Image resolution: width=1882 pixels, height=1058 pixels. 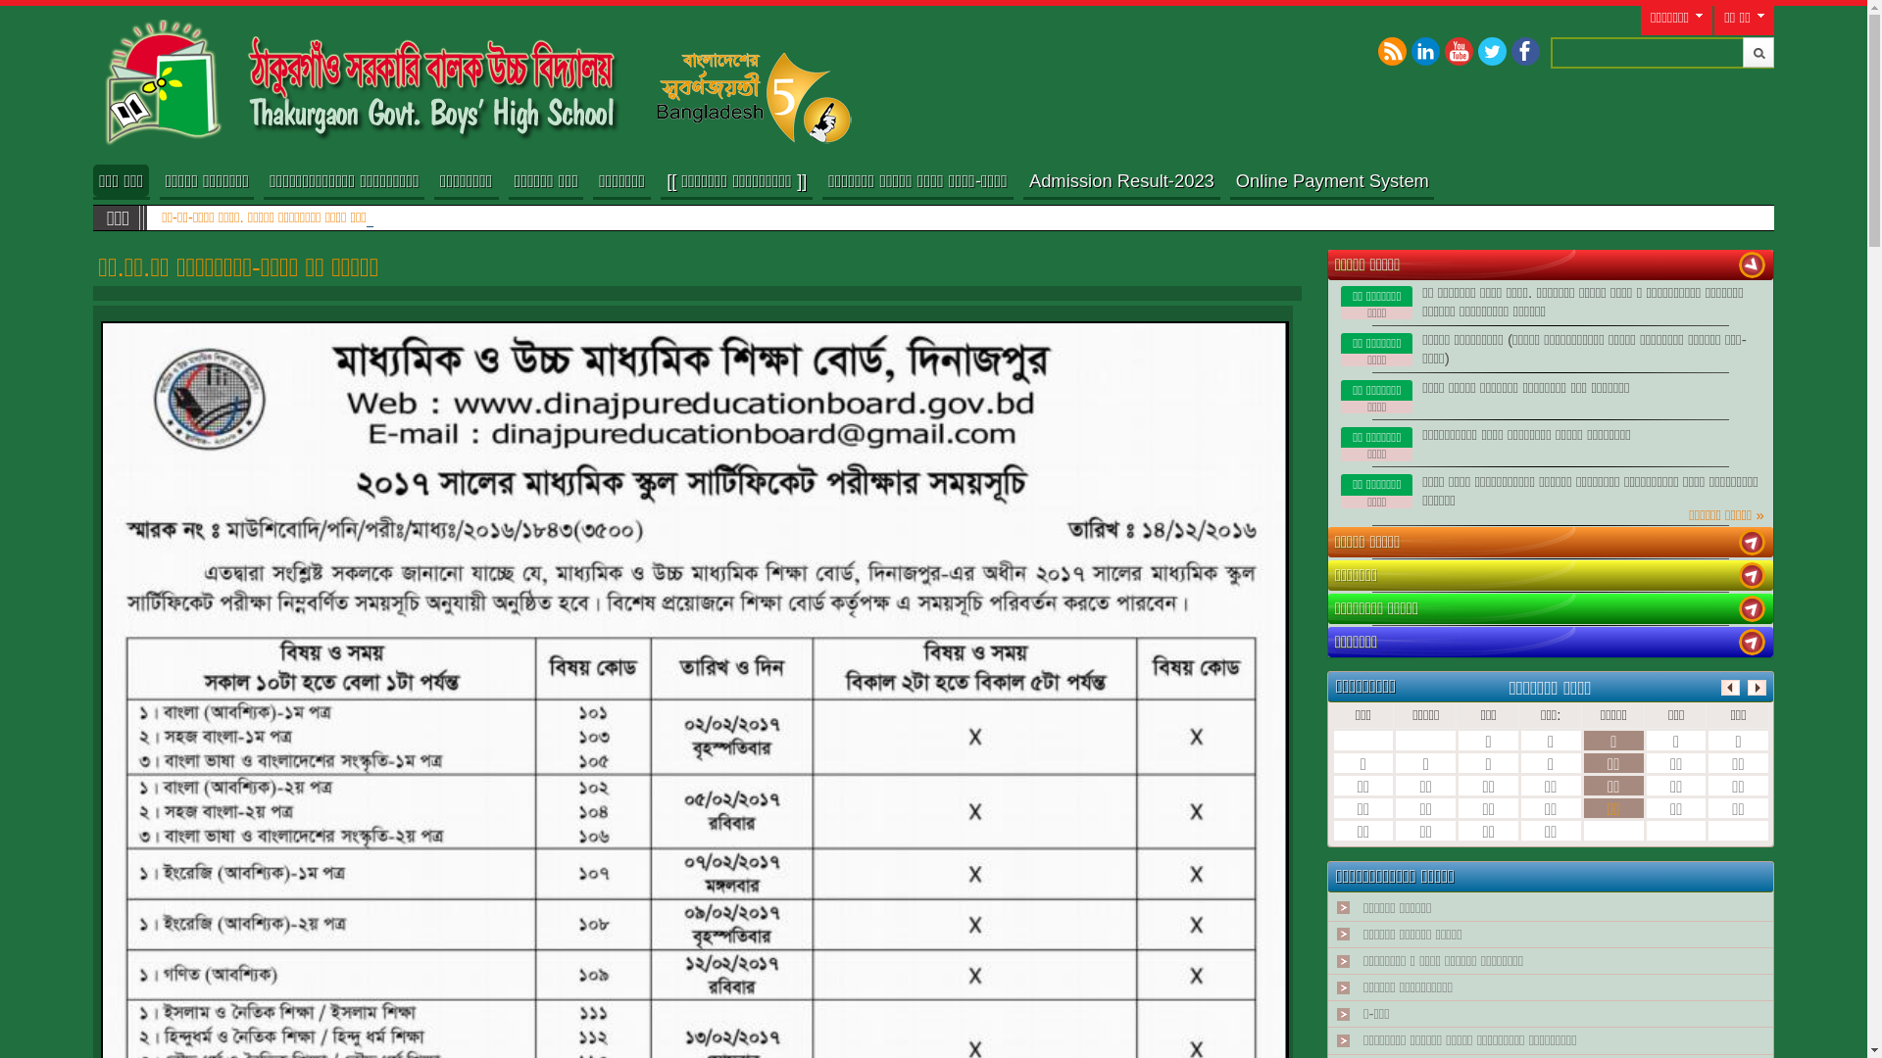 What do you see at coordinates (1753, 608) in the screenshot?
I see ` ` at bounding box center [1753, 608].